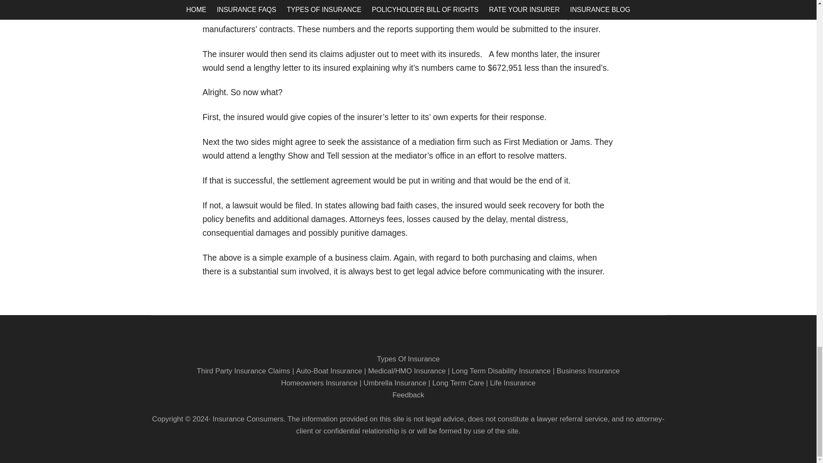 This screenshot has width=823, height=463. I want to click on Umbrella Insurance, so click(395, 383).